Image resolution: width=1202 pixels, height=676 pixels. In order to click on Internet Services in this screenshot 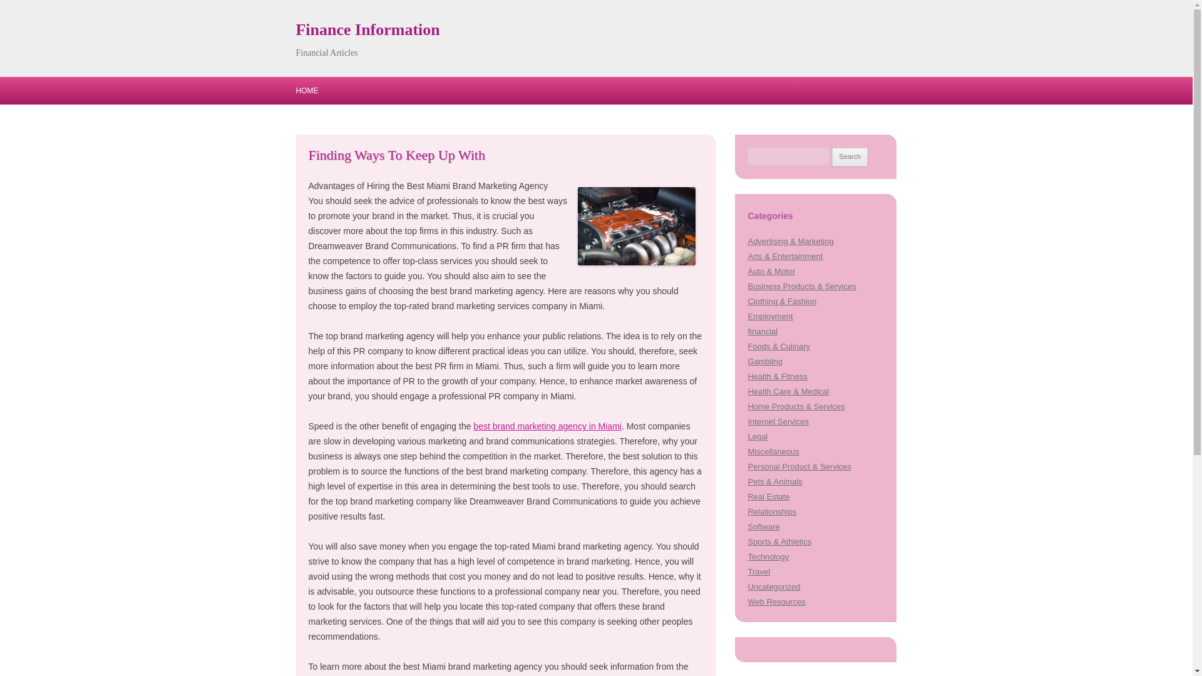, I will do `click(778, 422)`.